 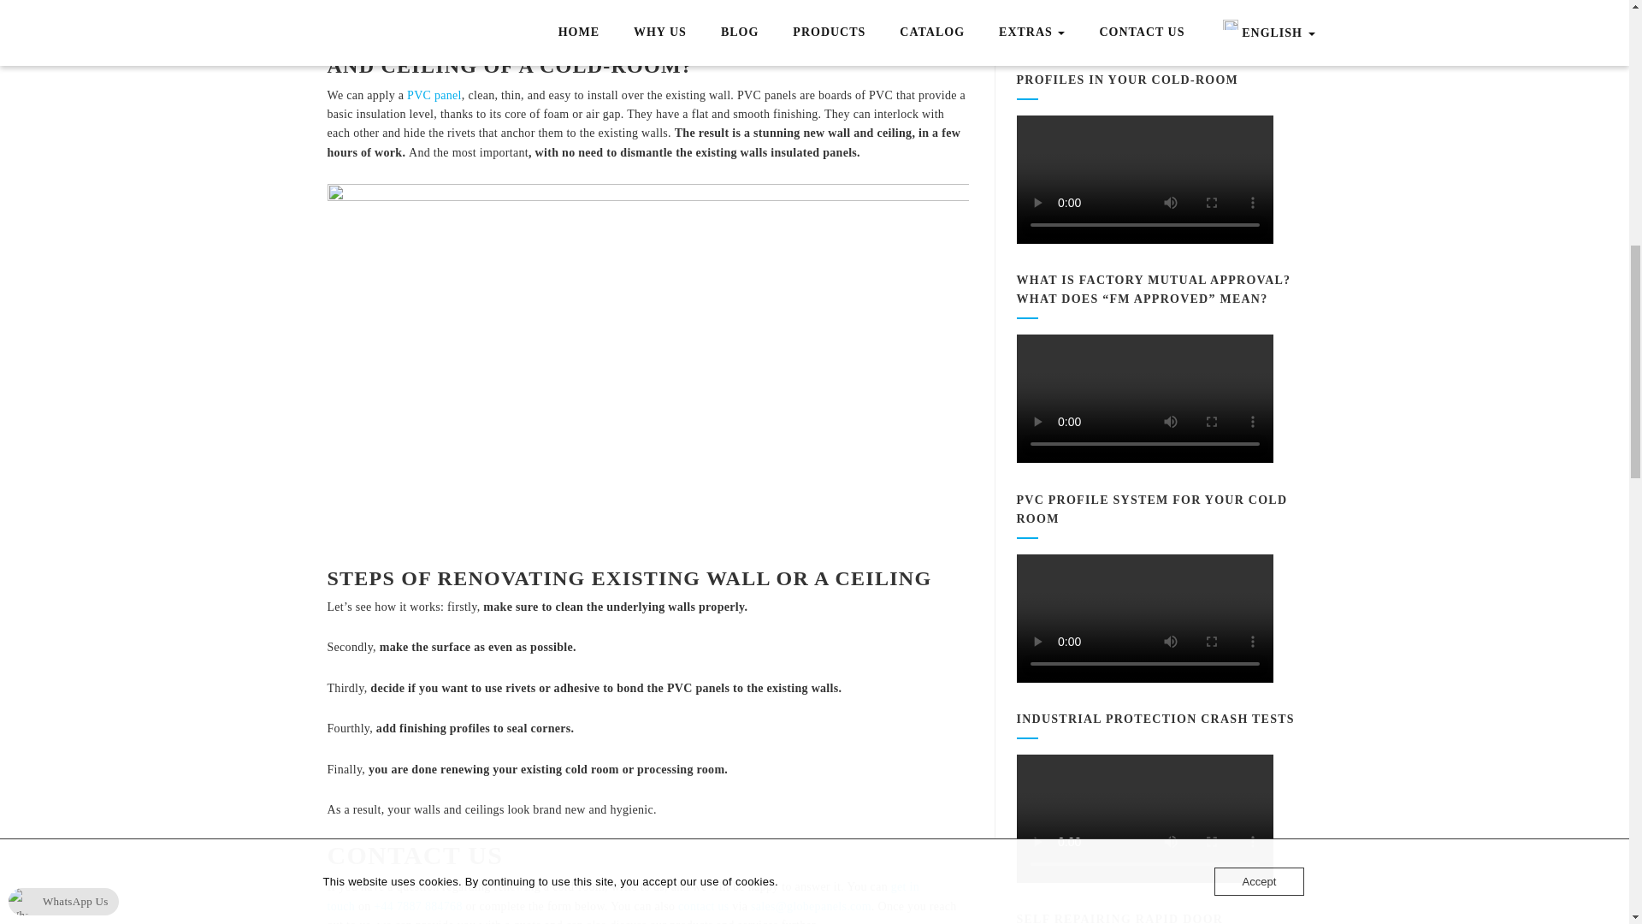 I want to click on PVC panel, so click(x=434, y=94).